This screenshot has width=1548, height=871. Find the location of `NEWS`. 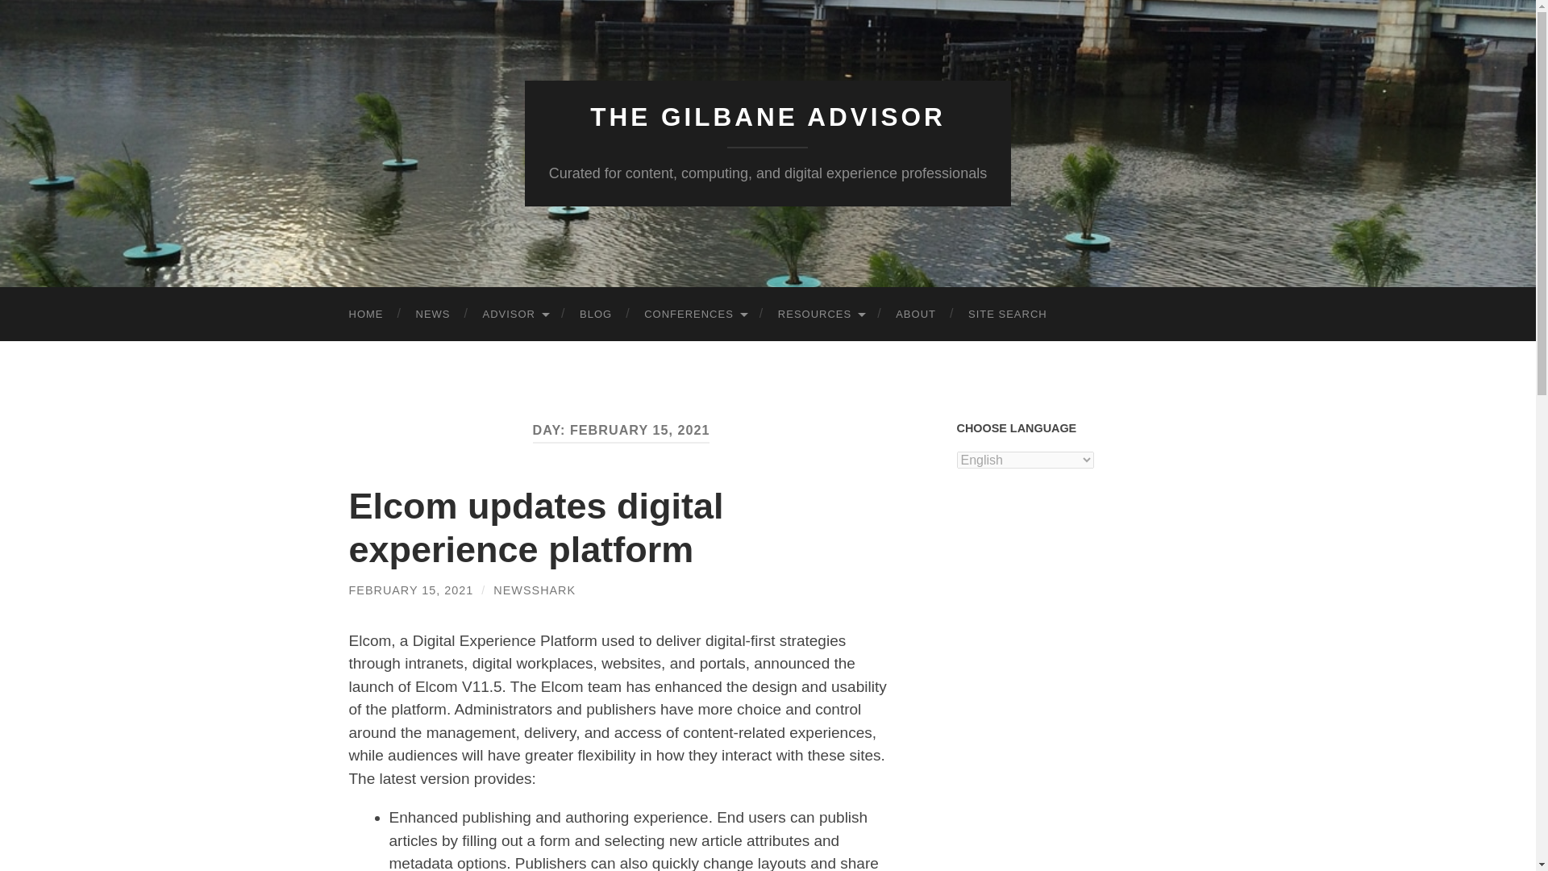

NEWS is located at coordinates (433, 315).